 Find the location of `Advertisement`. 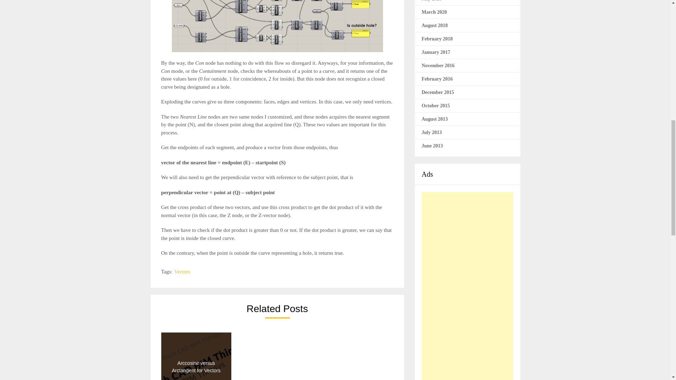

Advertisement is located at coordinates (468, 286).